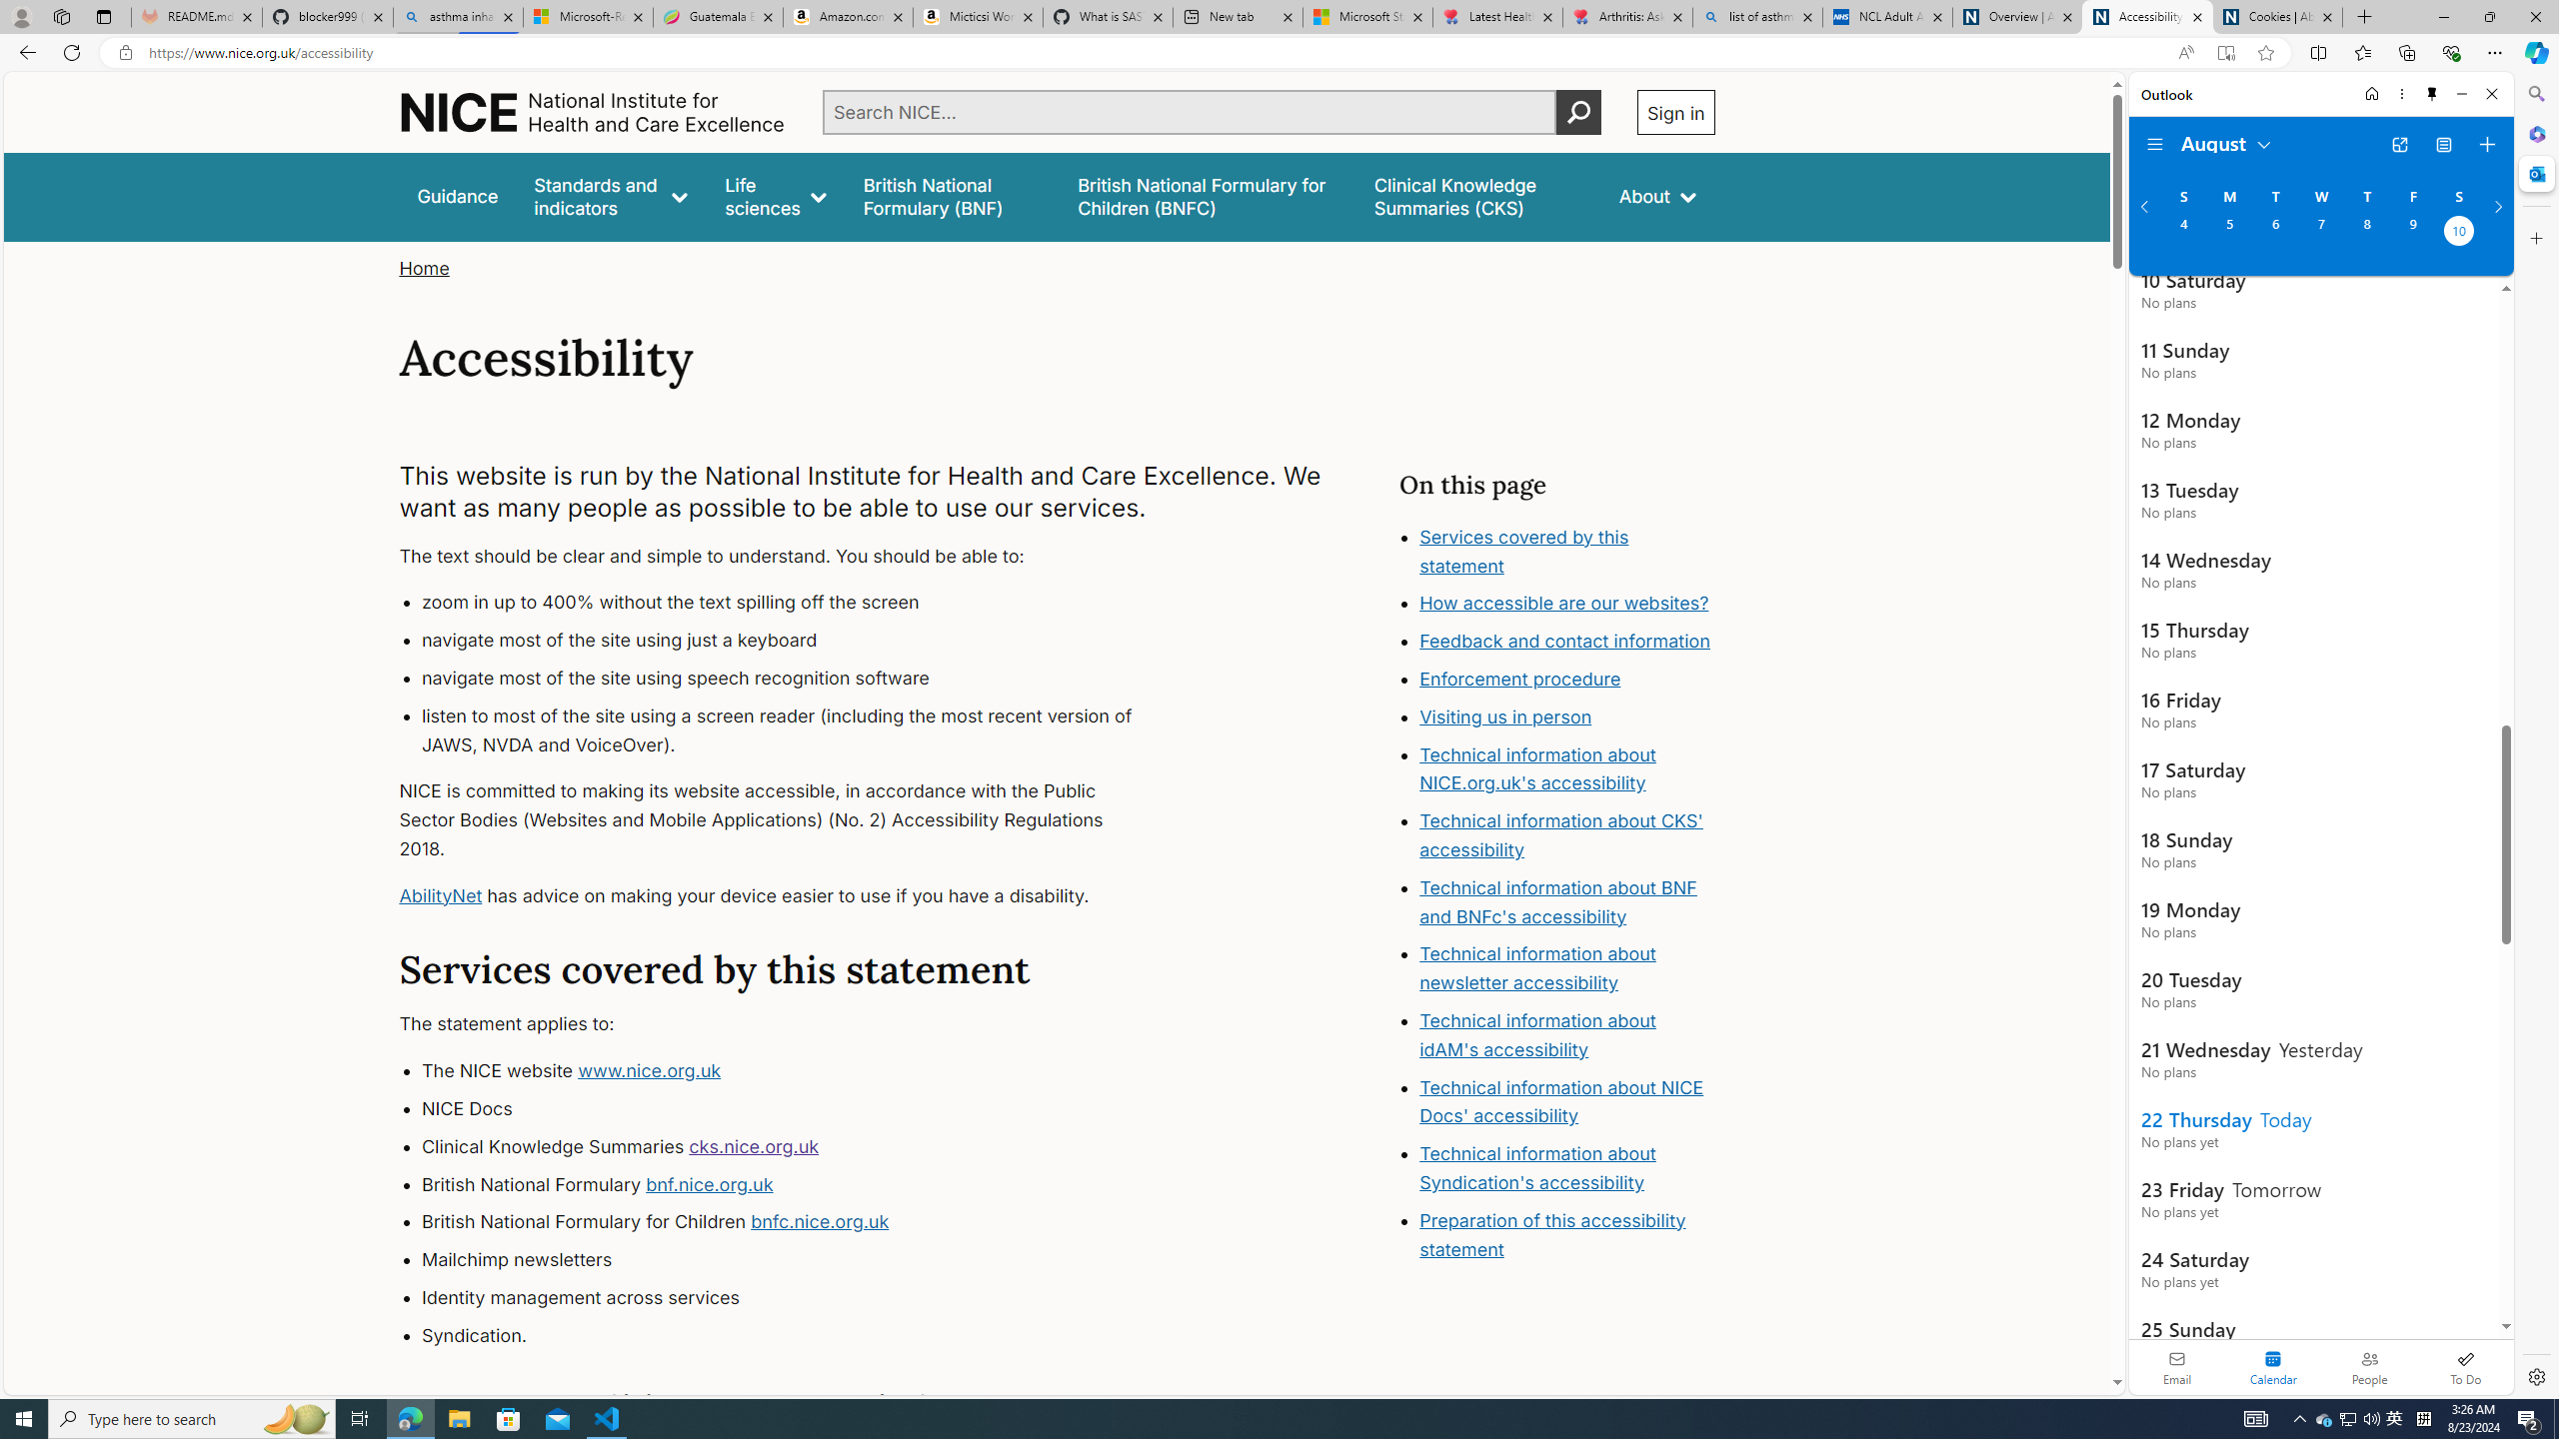 The height and width of the screenshot is (1439, 2559). I want to click on People, so click(2369, 1367).